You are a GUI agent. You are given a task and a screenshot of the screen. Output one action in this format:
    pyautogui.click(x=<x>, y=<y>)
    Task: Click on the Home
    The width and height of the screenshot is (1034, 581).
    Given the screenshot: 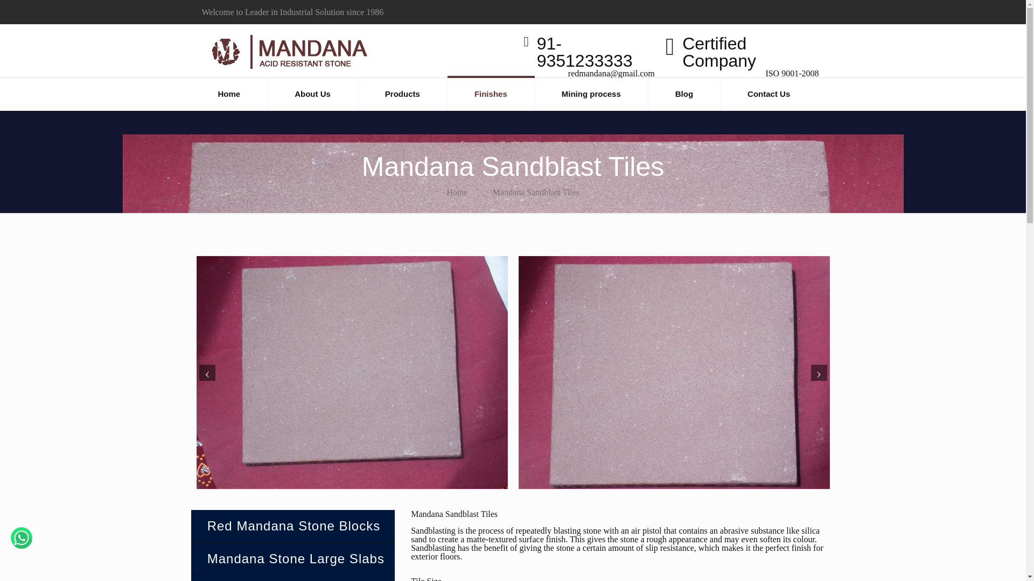 What is the action you would take?
    pyautogui.click(x=457, y=192)
    